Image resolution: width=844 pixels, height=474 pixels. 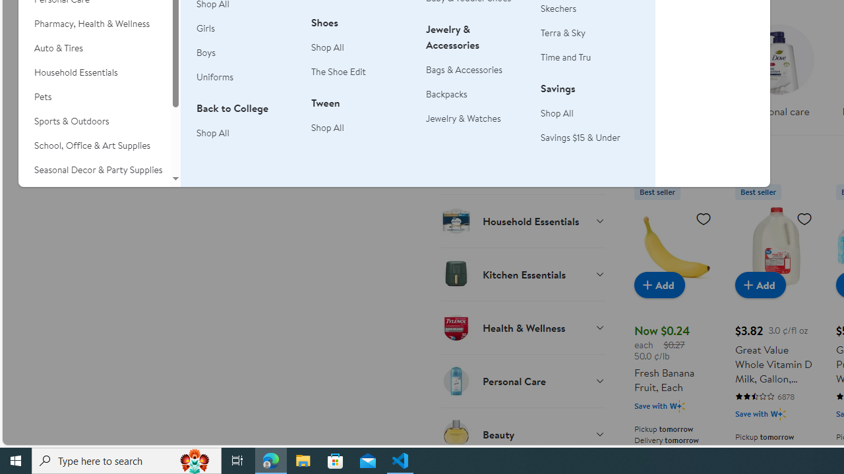 I want to click on Beverages, so click(x=522, y=61).